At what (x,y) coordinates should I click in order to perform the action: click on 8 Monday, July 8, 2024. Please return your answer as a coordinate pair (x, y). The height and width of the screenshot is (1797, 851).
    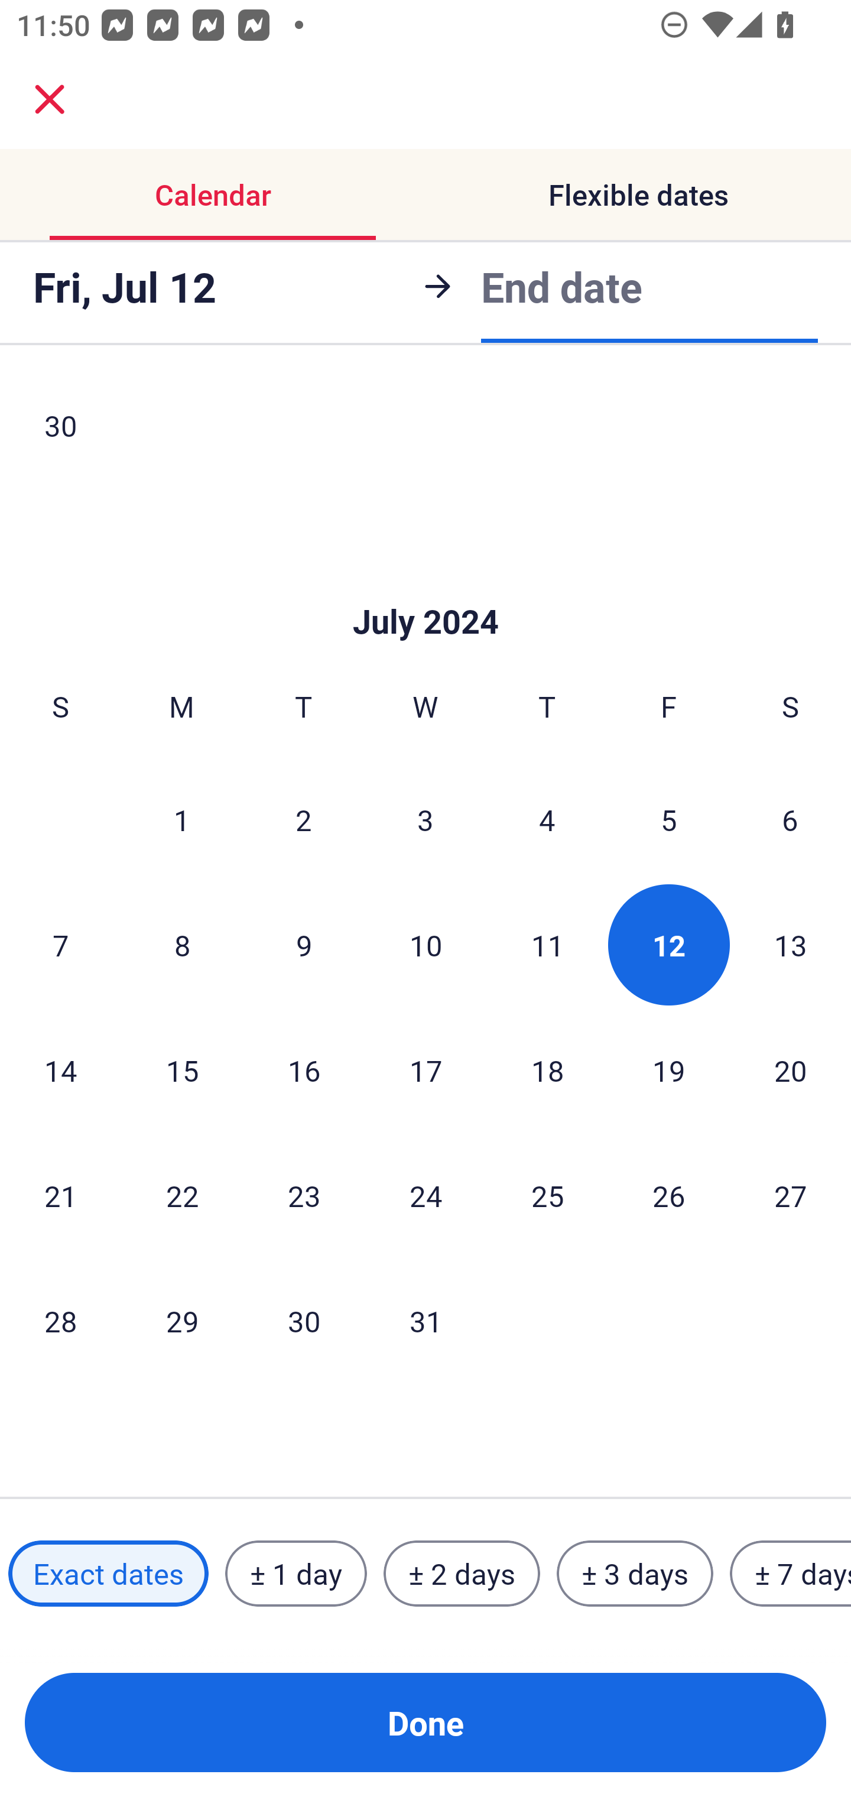
    Looking at the image, I should click on (182, 945).